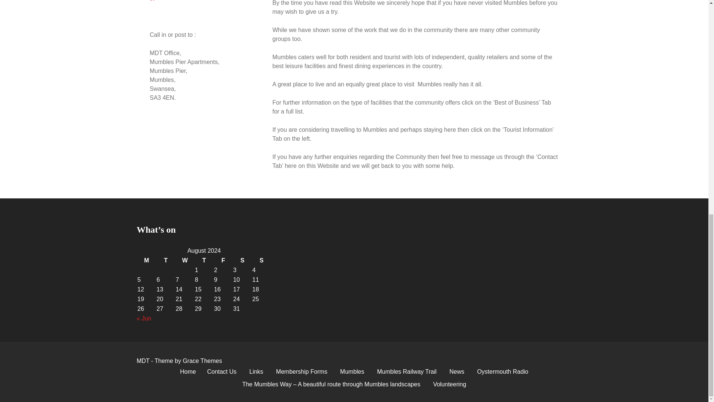 Image resolution: width=714 pixels, height=402 pixels. What do you see at coordinates (301, 371) in the screenshot?
I see `Membership Forms` at bounding box center [301, 371].